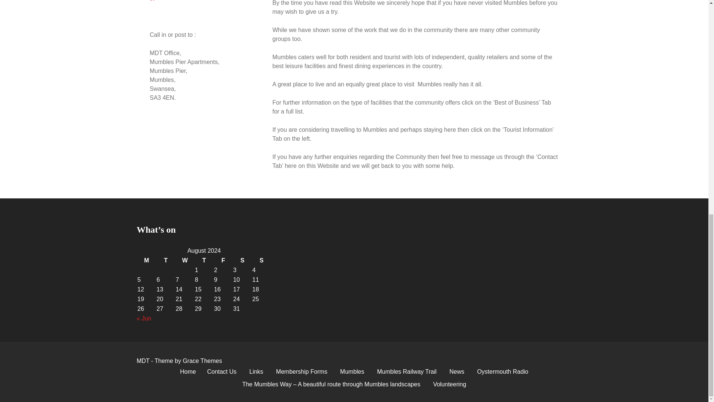 Image resolution: width=714 pixels, height=402 pixels. What do you see at coordinates (301, 371) in the screenshot?
I see `Membership Forms` at bounding box center [301, 371].